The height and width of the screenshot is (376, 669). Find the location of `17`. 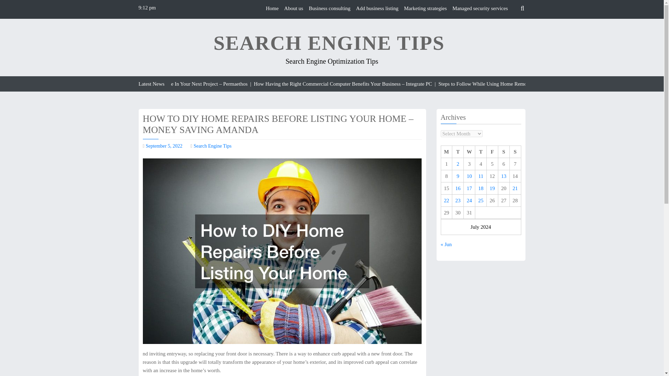

17 is located at coordinates (470, 188).